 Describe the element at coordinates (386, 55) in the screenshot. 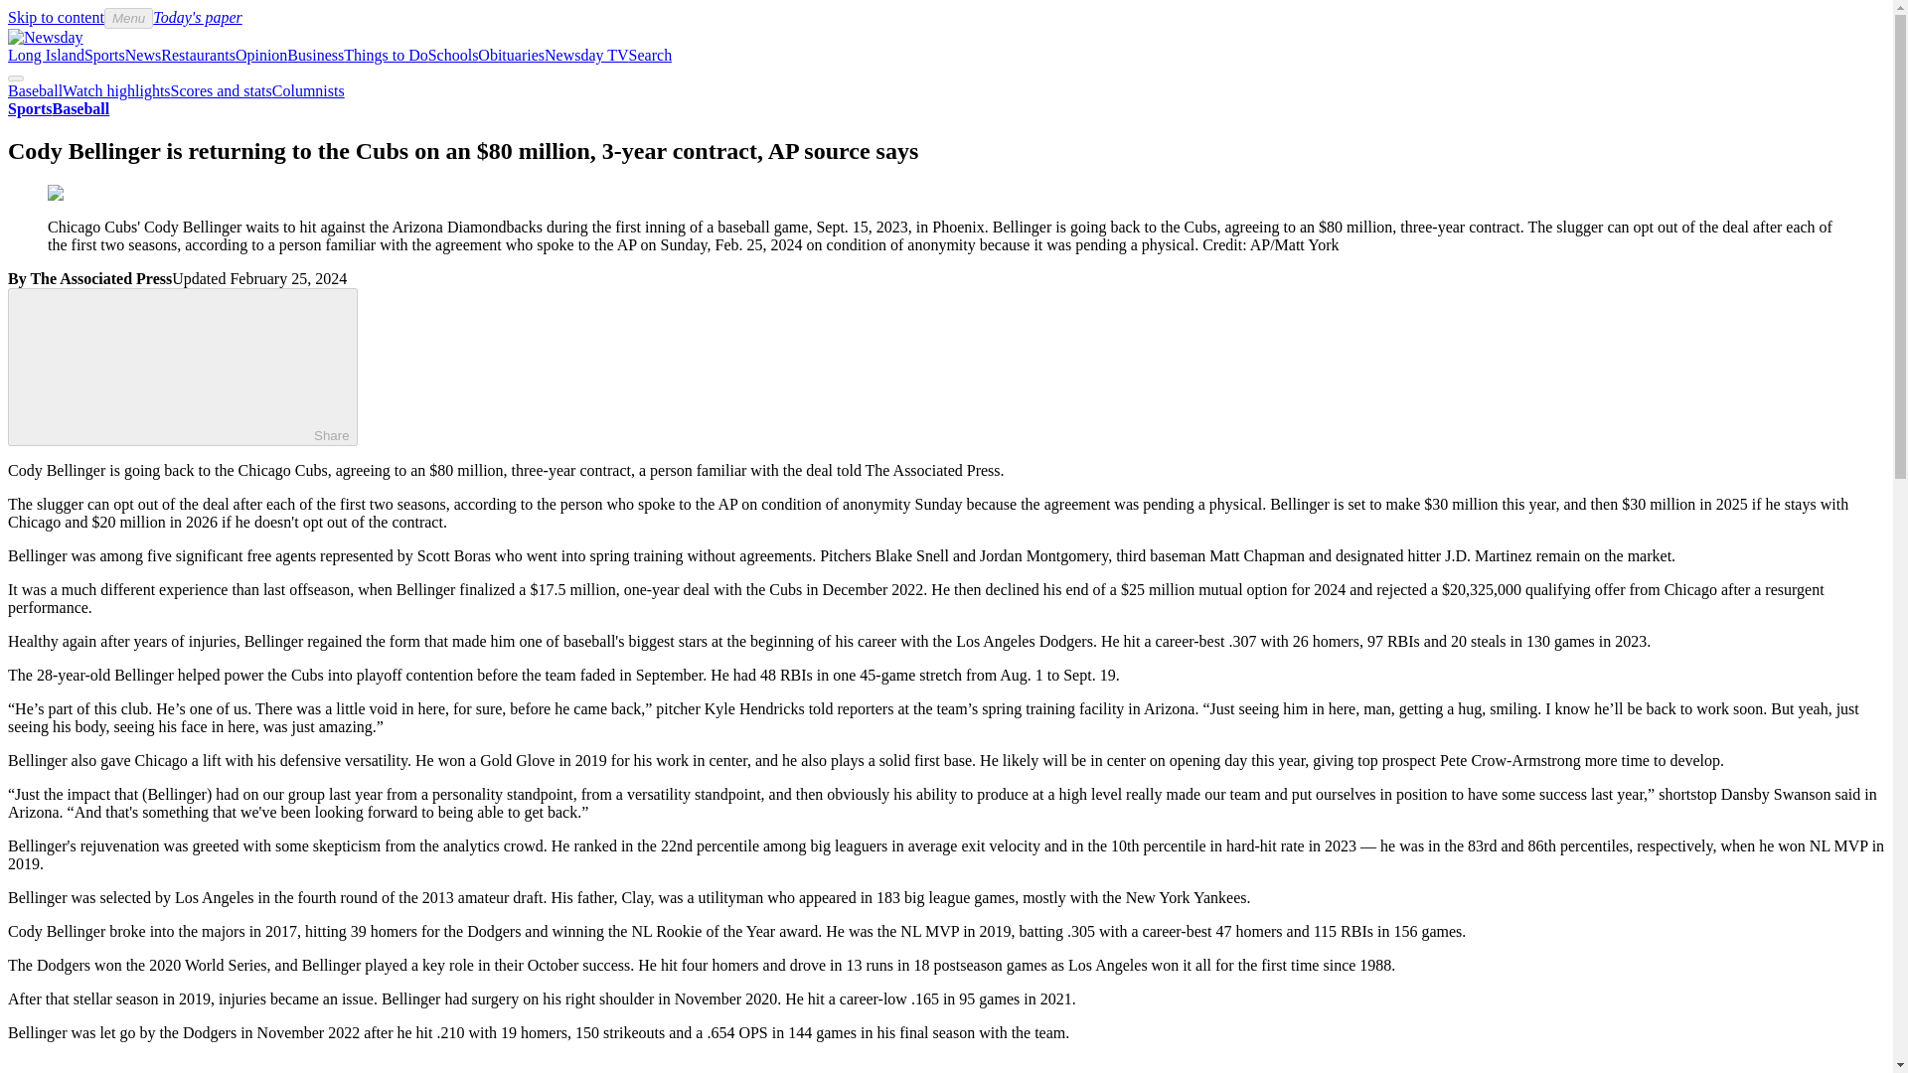

I see `Things to Do` at that location.